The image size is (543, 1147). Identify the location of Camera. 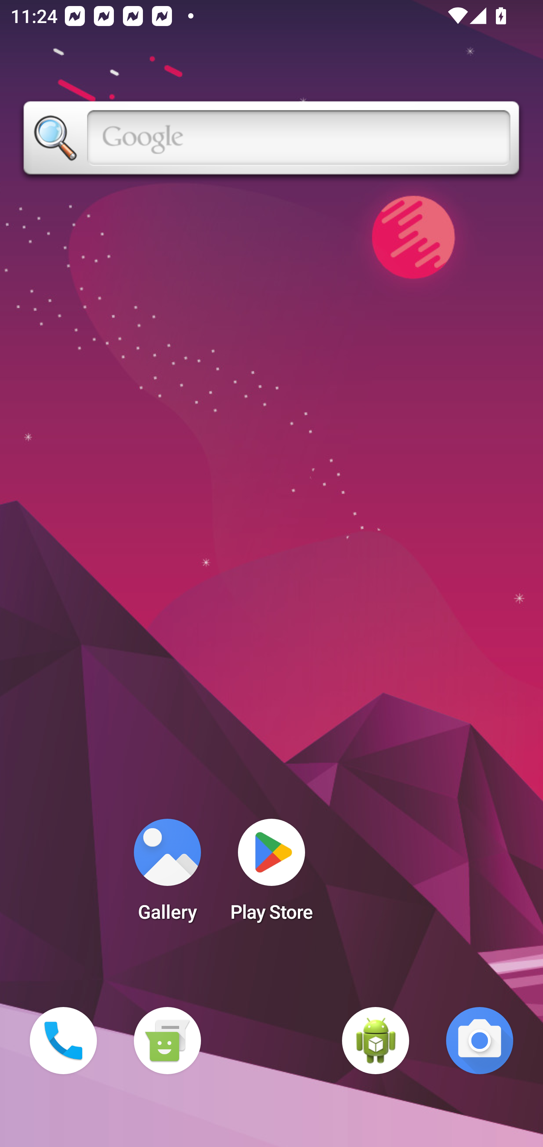
(480, 1041).